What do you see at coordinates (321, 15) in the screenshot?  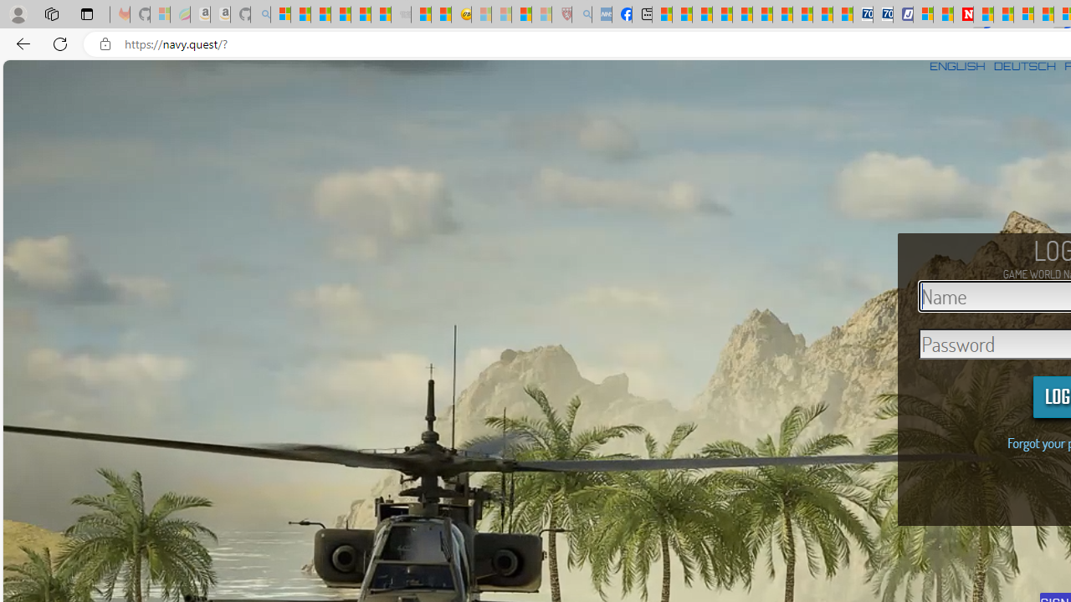 I see `The Weather Channel - MSN` at bounding box center [321, 15].